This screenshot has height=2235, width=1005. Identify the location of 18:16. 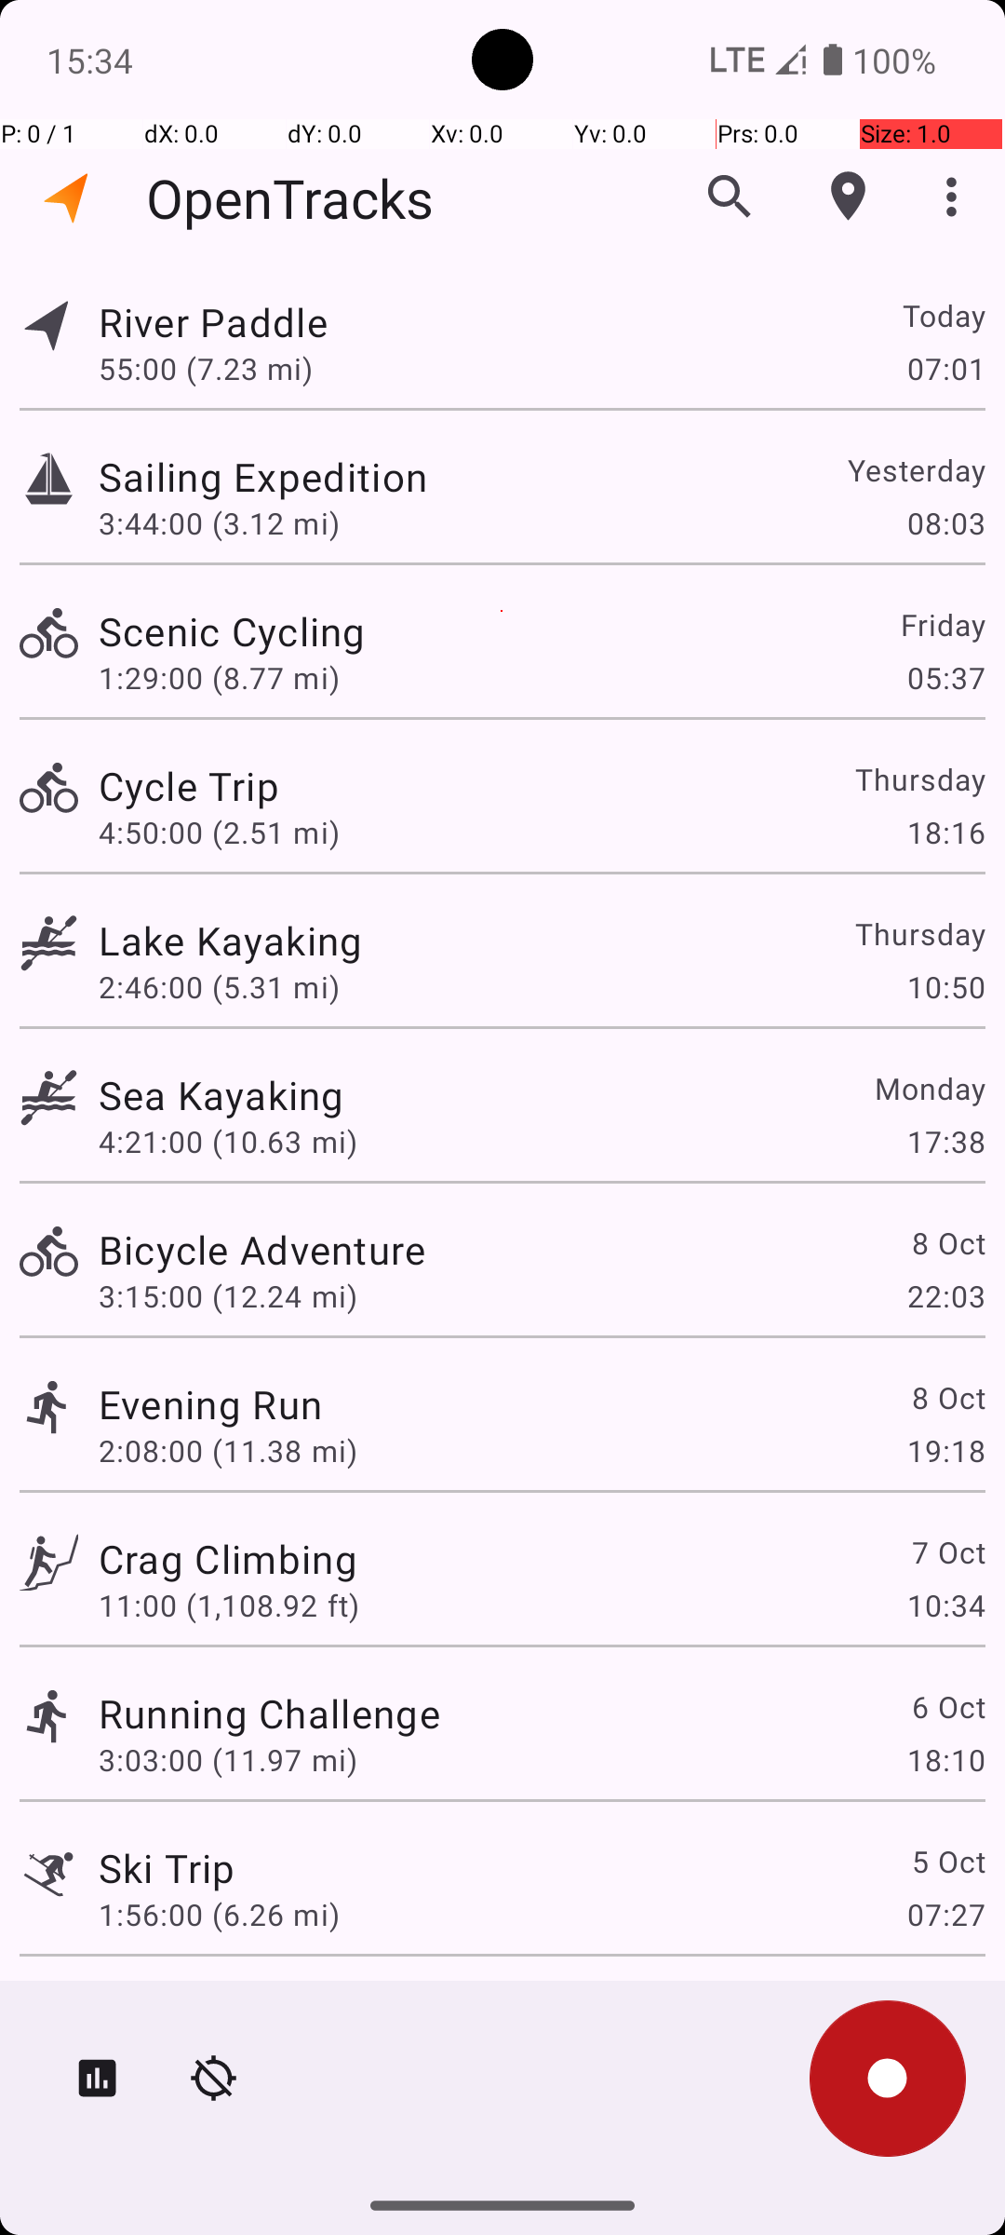
(945, 833).